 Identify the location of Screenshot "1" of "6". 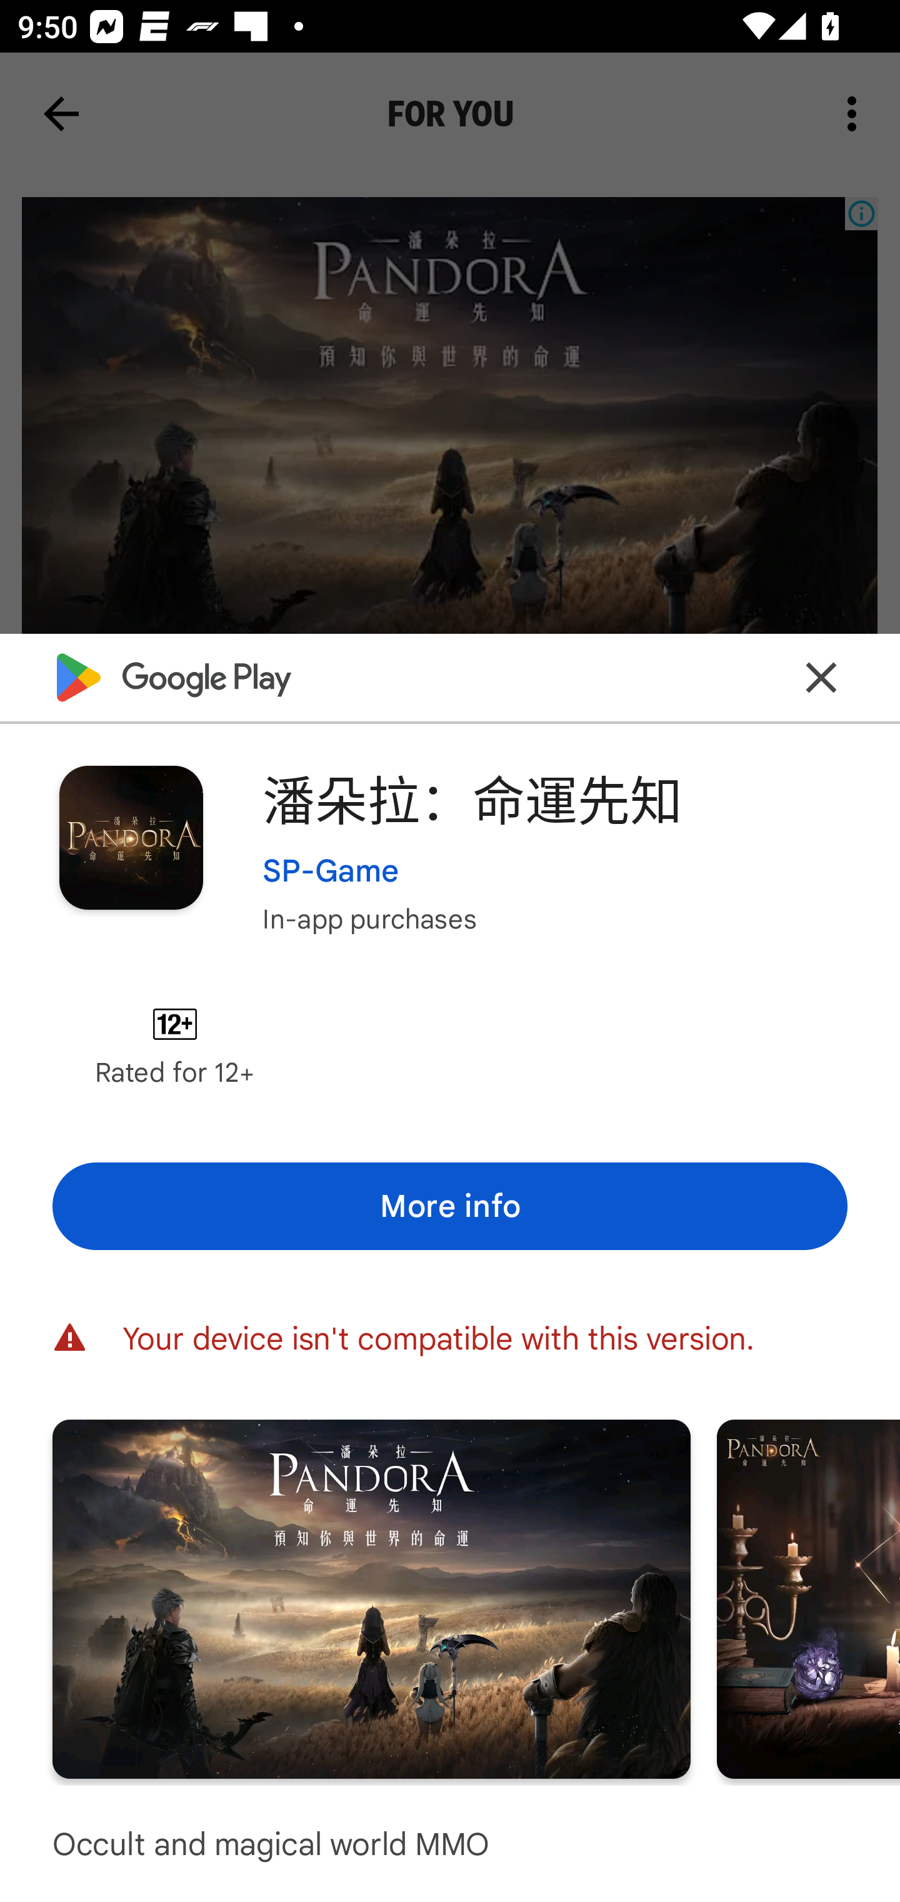
(371, 1598).